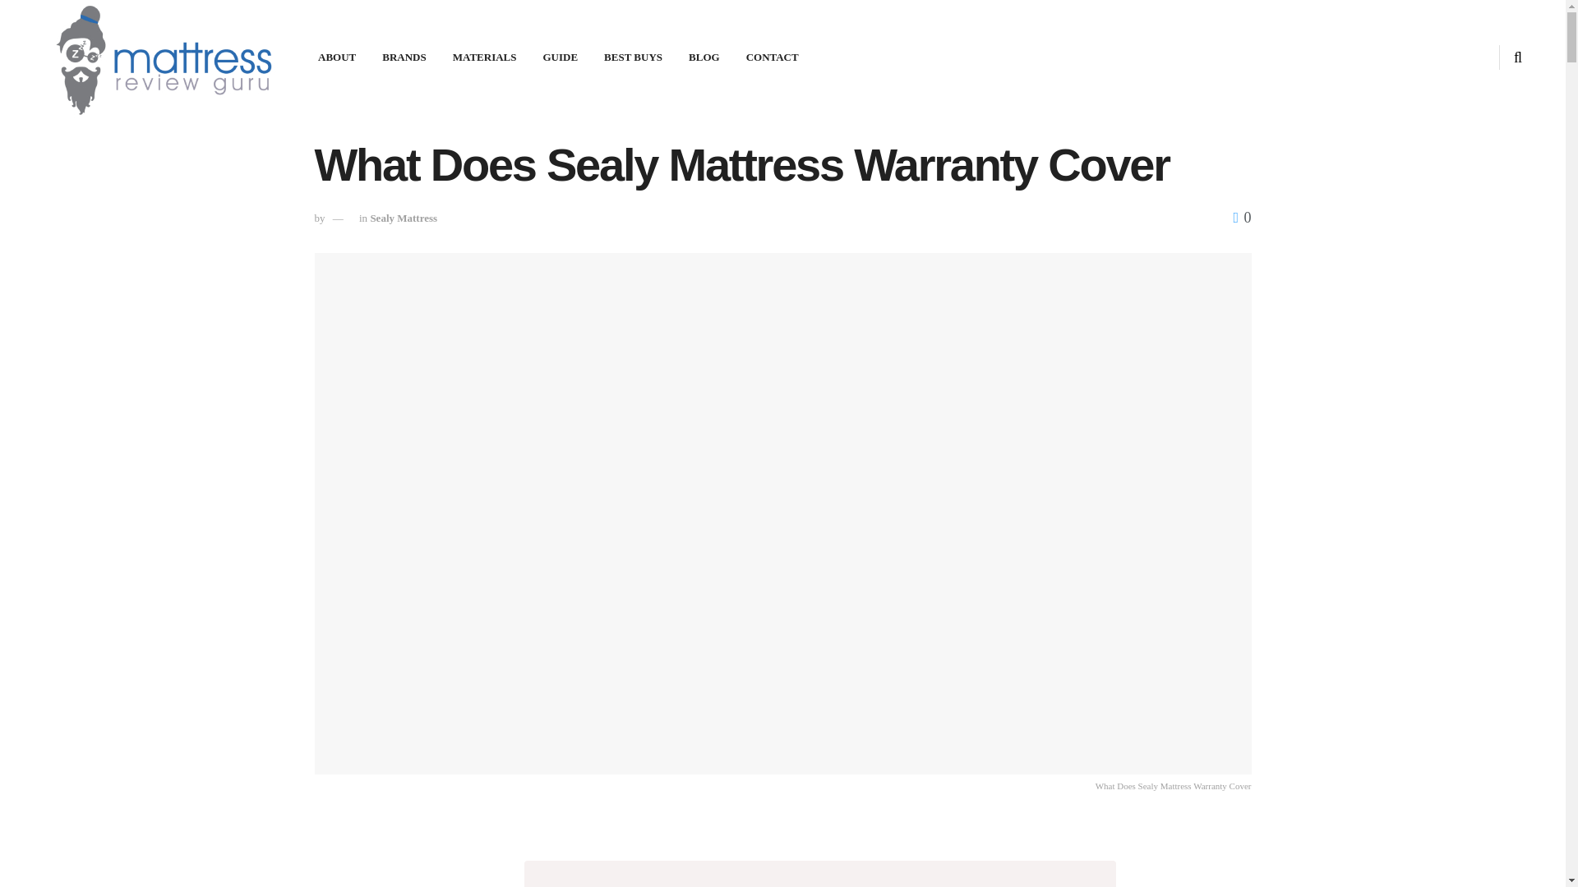  Describe the element at coordinates (404, 57) in the screenshot. I see `BRANDS` at that location.